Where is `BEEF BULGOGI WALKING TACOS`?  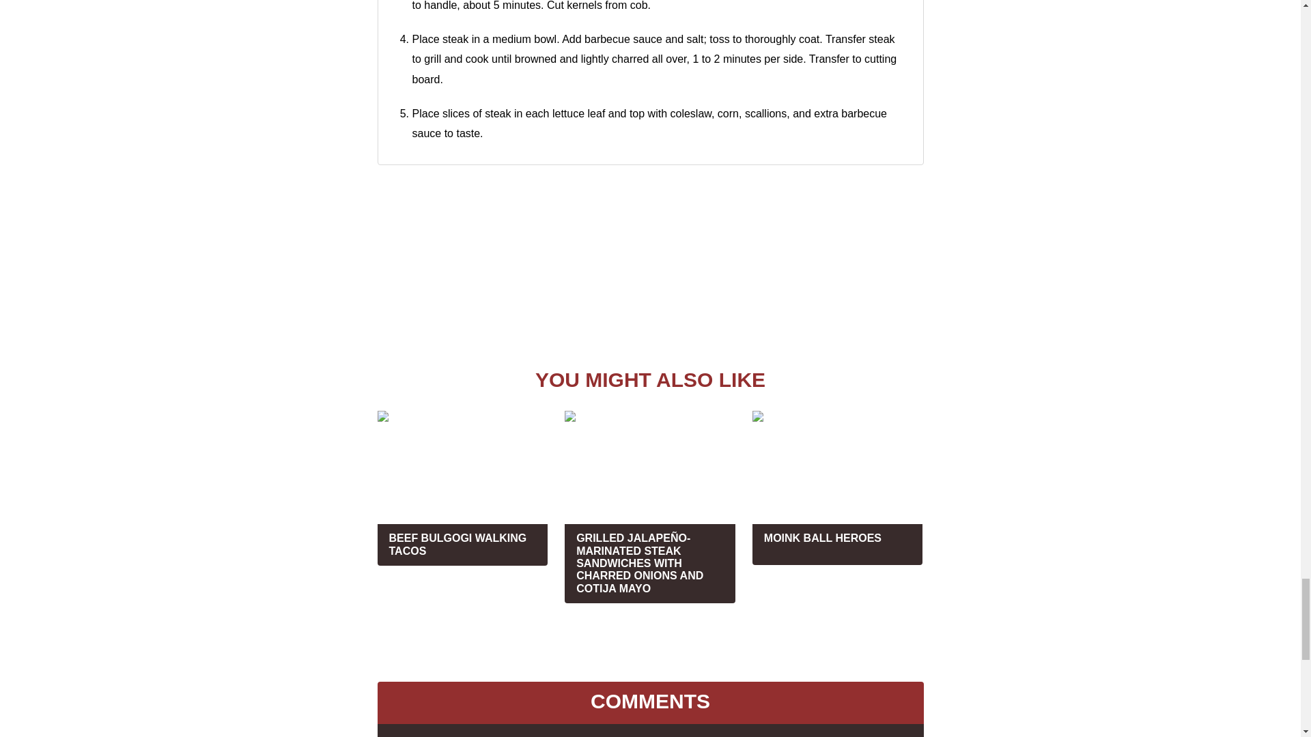
BEEF BULGOGI WALKING TACOS is located at coordinates (462, 488).